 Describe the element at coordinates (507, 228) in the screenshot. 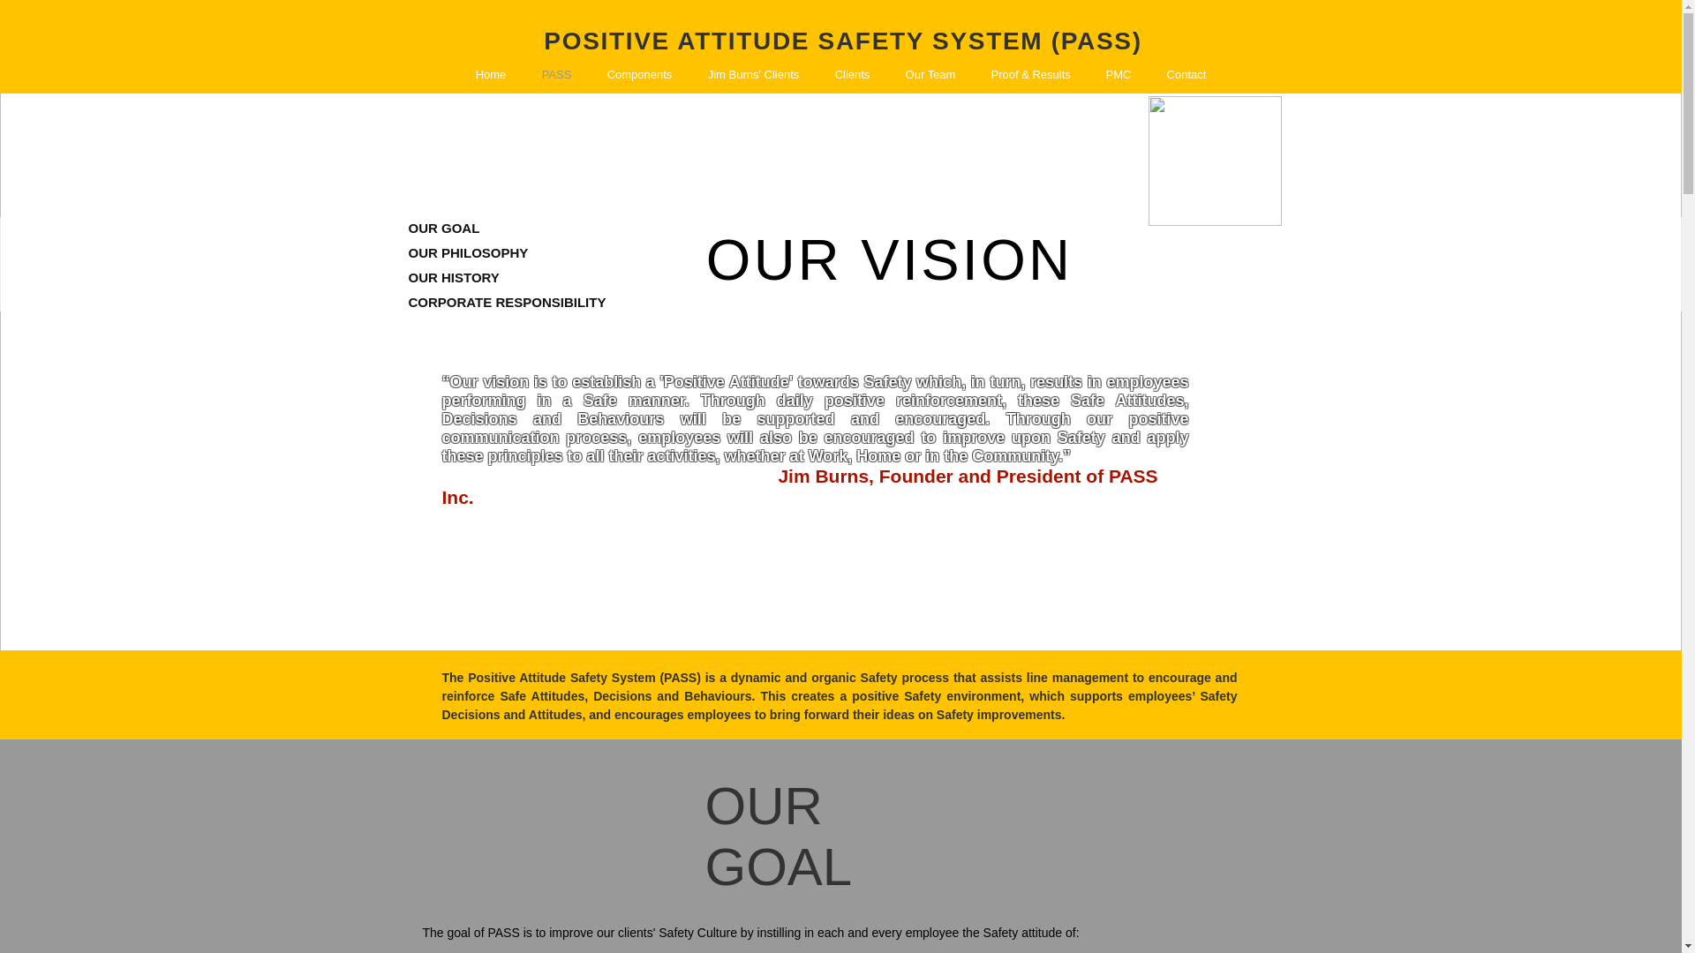

I see `OUR GOAL` at that location.